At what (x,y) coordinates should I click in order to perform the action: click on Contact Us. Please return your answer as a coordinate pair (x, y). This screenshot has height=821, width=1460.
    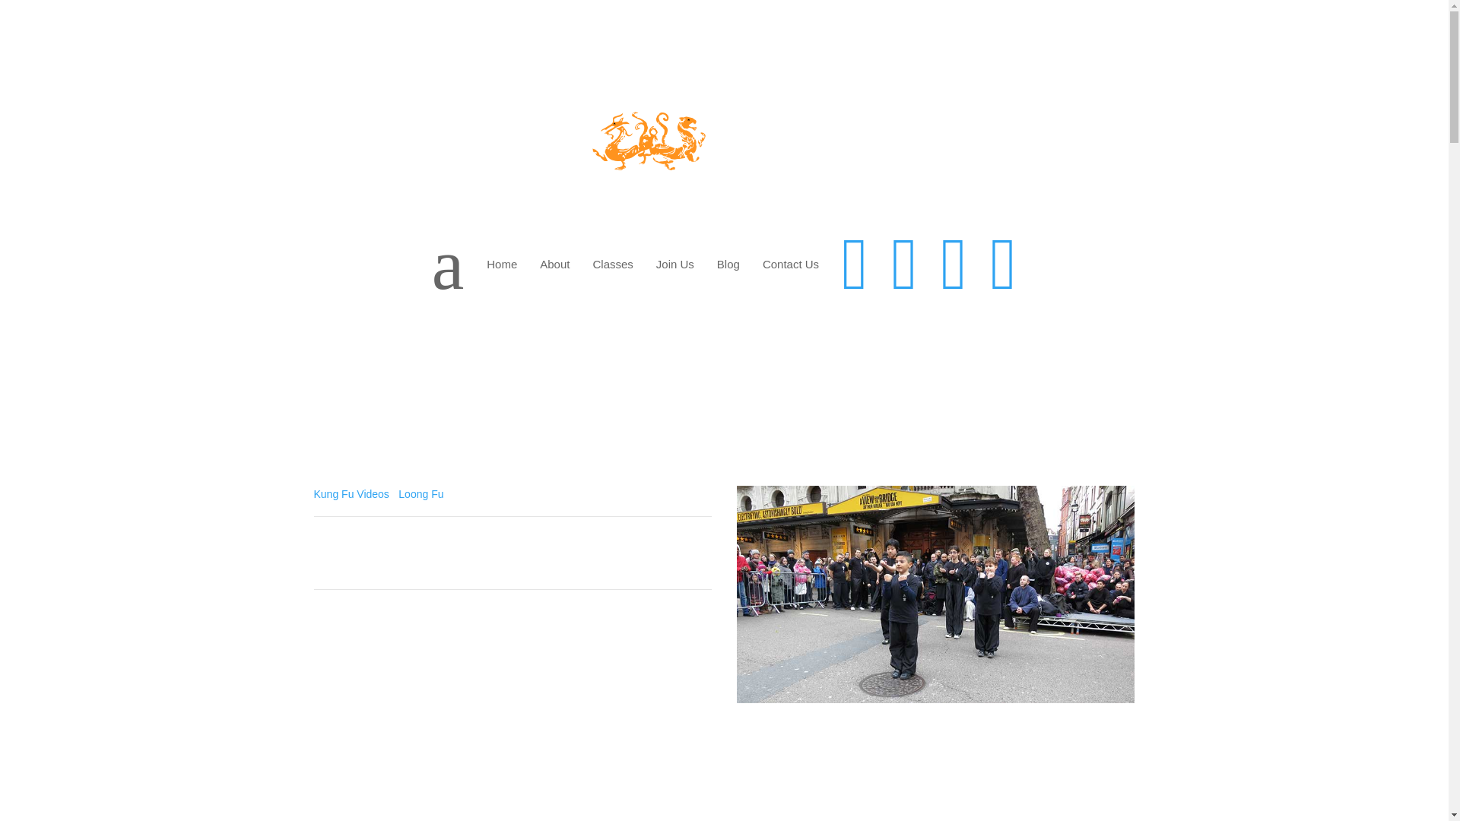
    Looking at the image, I should click on (791, 265).